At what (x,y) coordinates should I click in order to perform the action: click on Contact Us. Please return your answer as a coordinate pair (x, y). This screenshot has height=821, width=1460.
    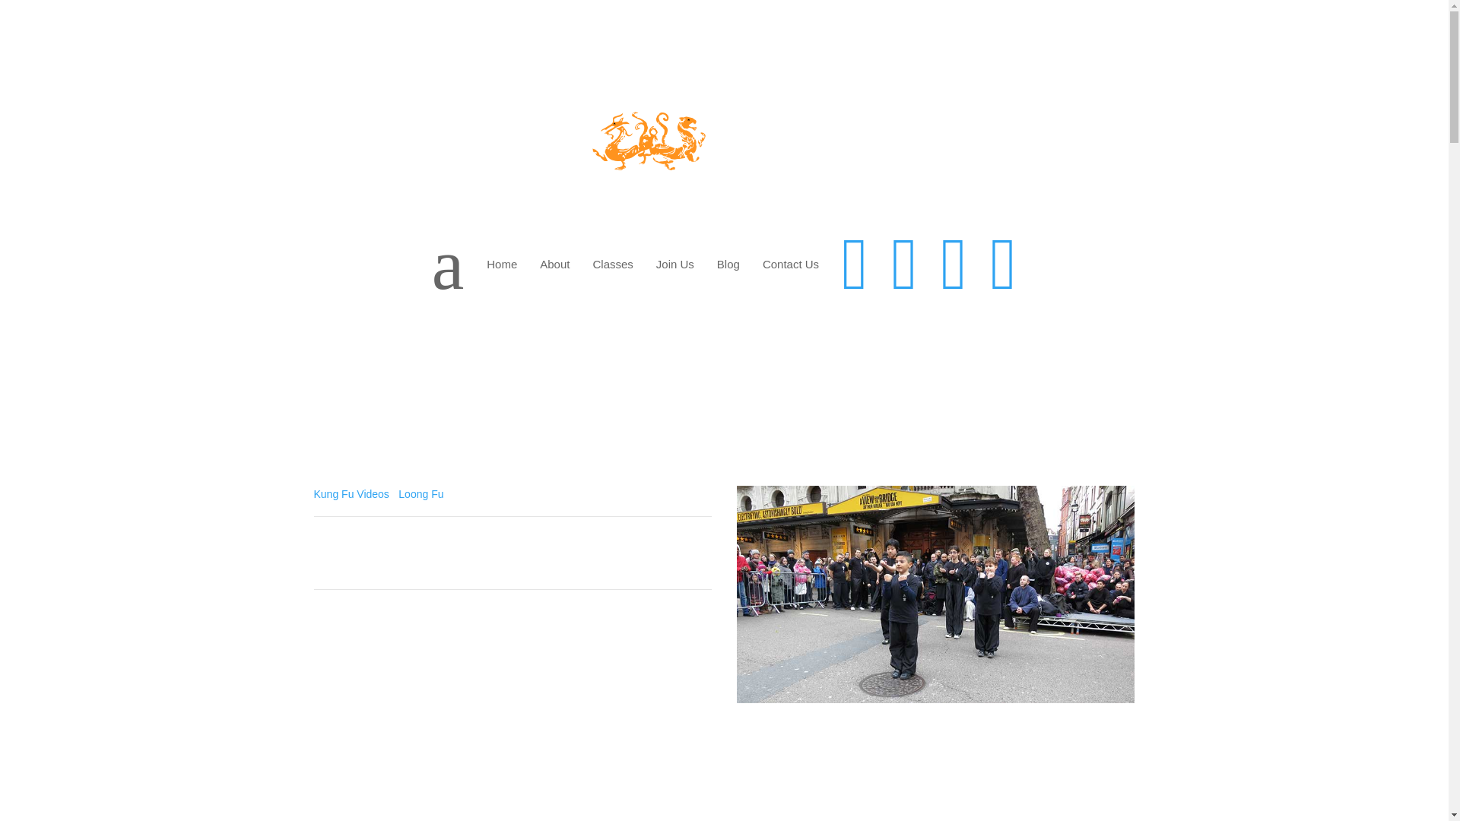
    Looking at the image, I should click on (791, 265).